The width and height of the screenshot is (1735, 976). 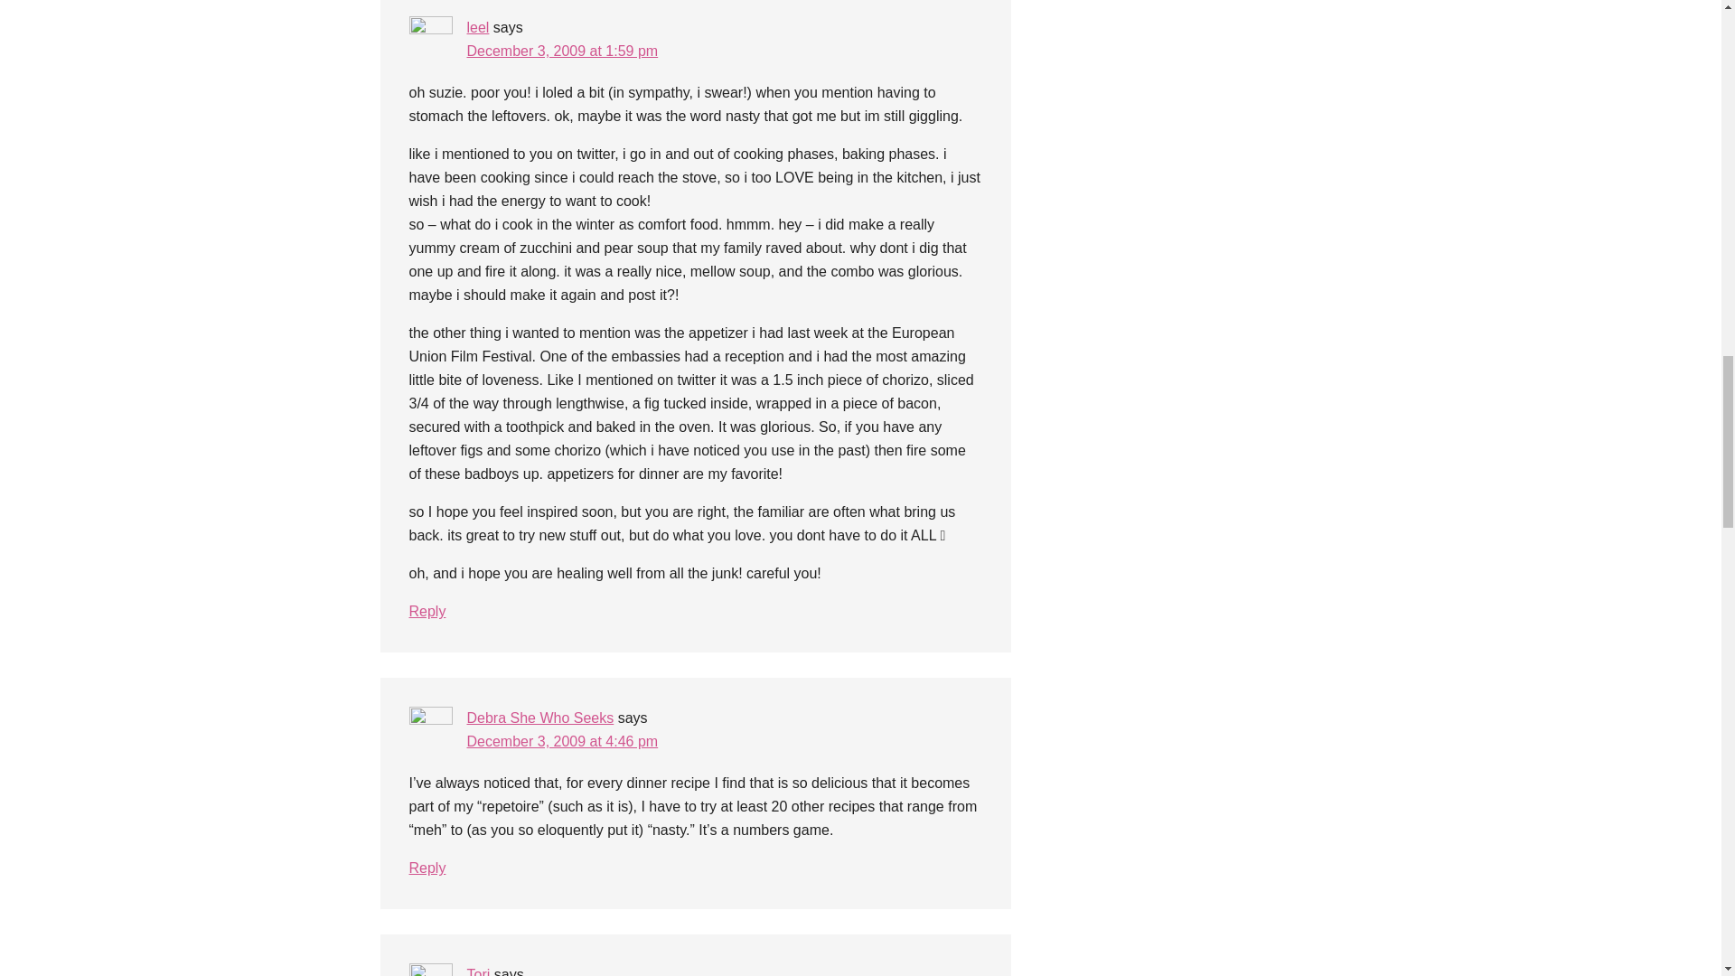 What do you see at coordinates (477, 27) in the screenshot?
I see `leel` at bounding box center [477, 27].